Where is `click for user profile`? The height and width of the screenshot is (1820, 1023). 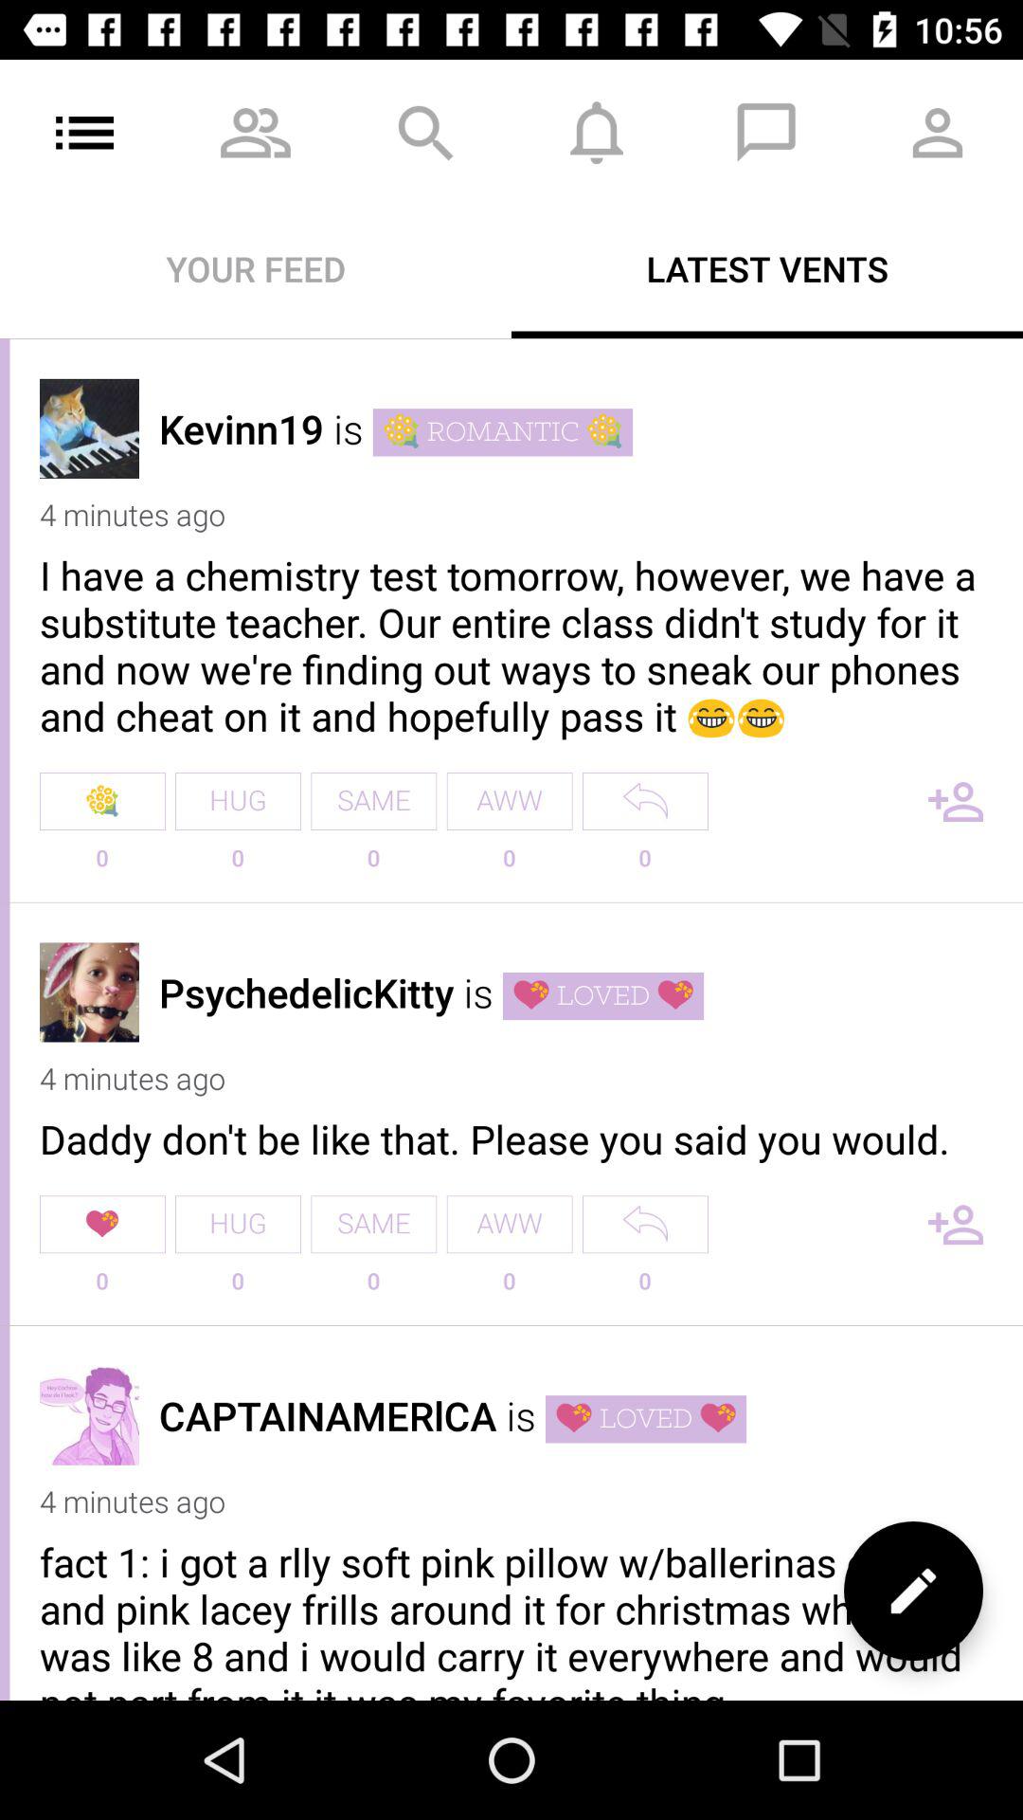
click for user profile is located at coordinates (89, 428).